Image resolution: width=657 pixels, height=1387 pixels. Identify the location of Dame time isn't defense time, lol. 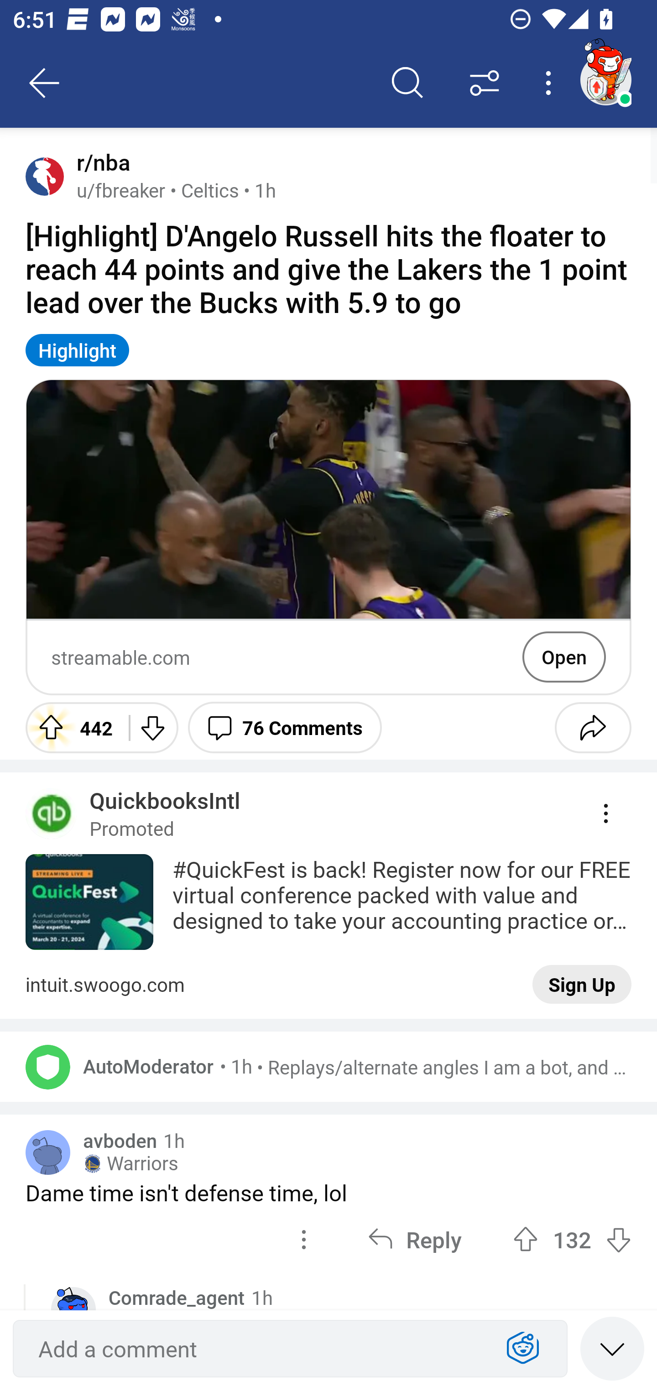
(328, 1193).